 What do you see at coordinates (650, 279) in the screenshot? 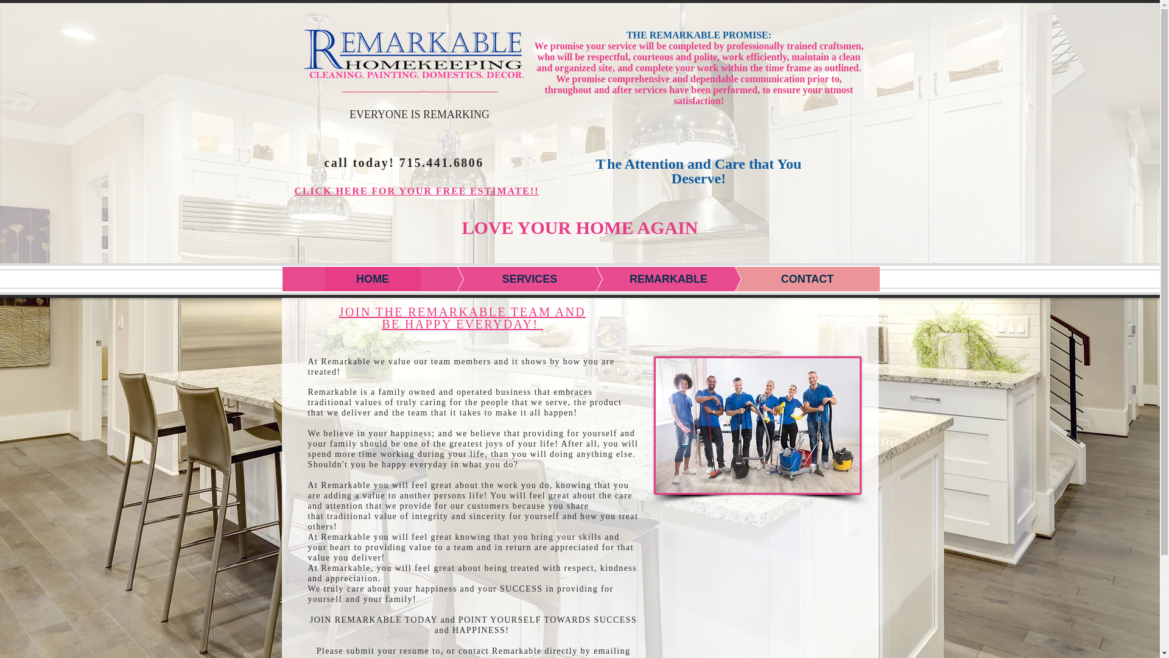
I see `REMARKABLE` at bounding box center [650, 279].